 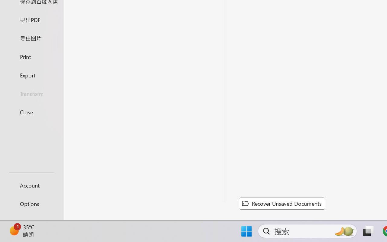 I want to click on Recover Unsaved Documents, so click(x=282, y=203).